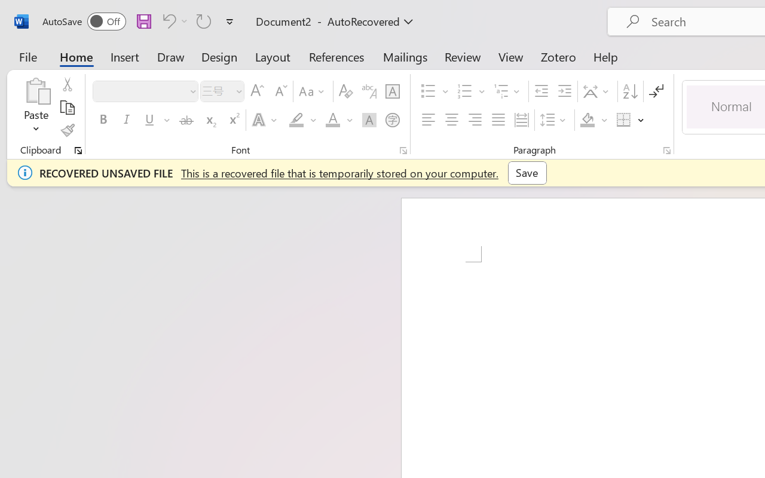 This screenshot has width=765, height=478. What do you see at coordinates (67, 84) in the screenshot?
I see `Cut` at bounding box center [67, 84].